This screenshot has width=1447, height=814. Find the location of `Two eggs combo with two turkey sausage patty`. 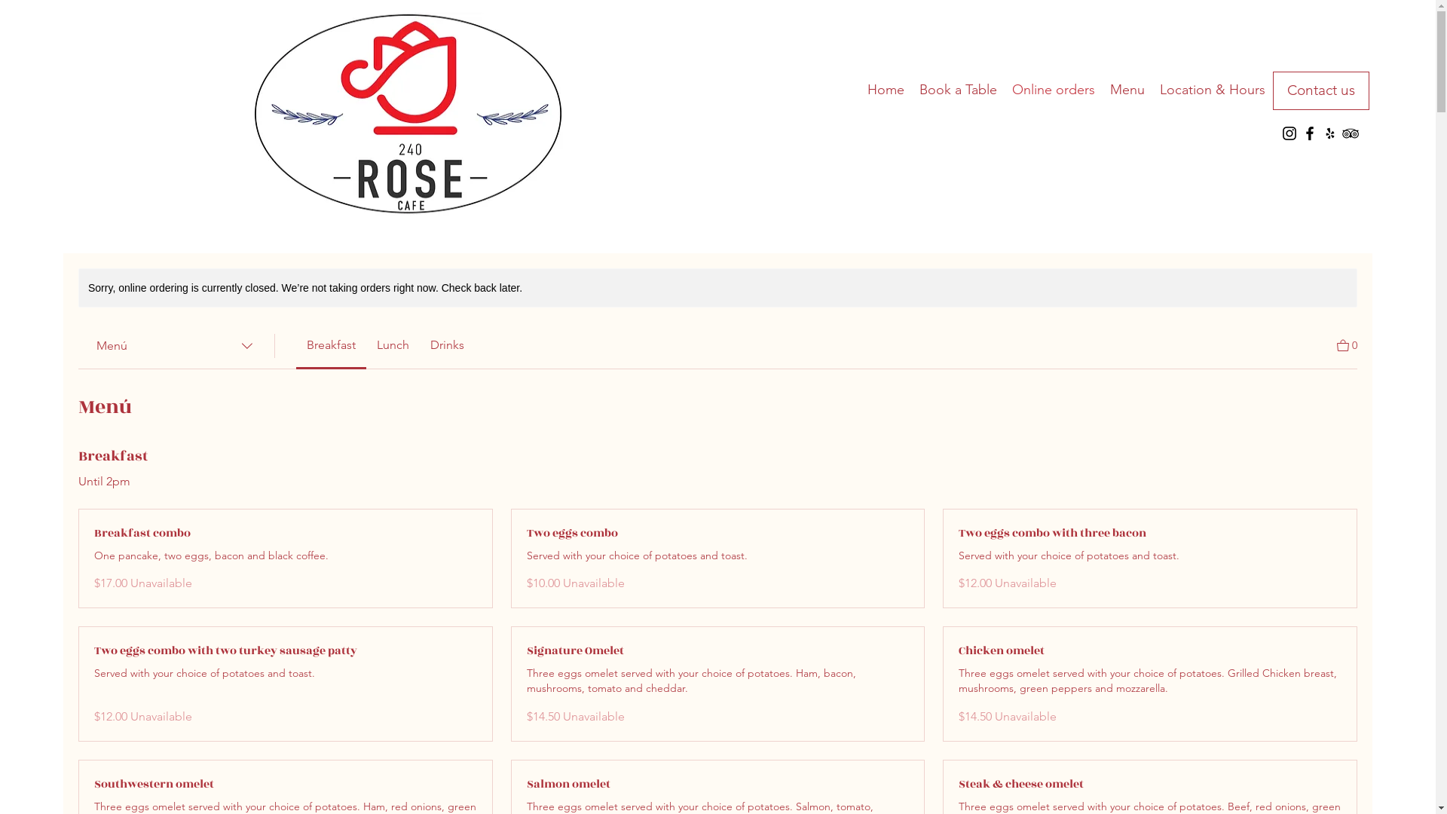

Two eggs combo with two turkey sausage patty is located at coordinates (286, 651).